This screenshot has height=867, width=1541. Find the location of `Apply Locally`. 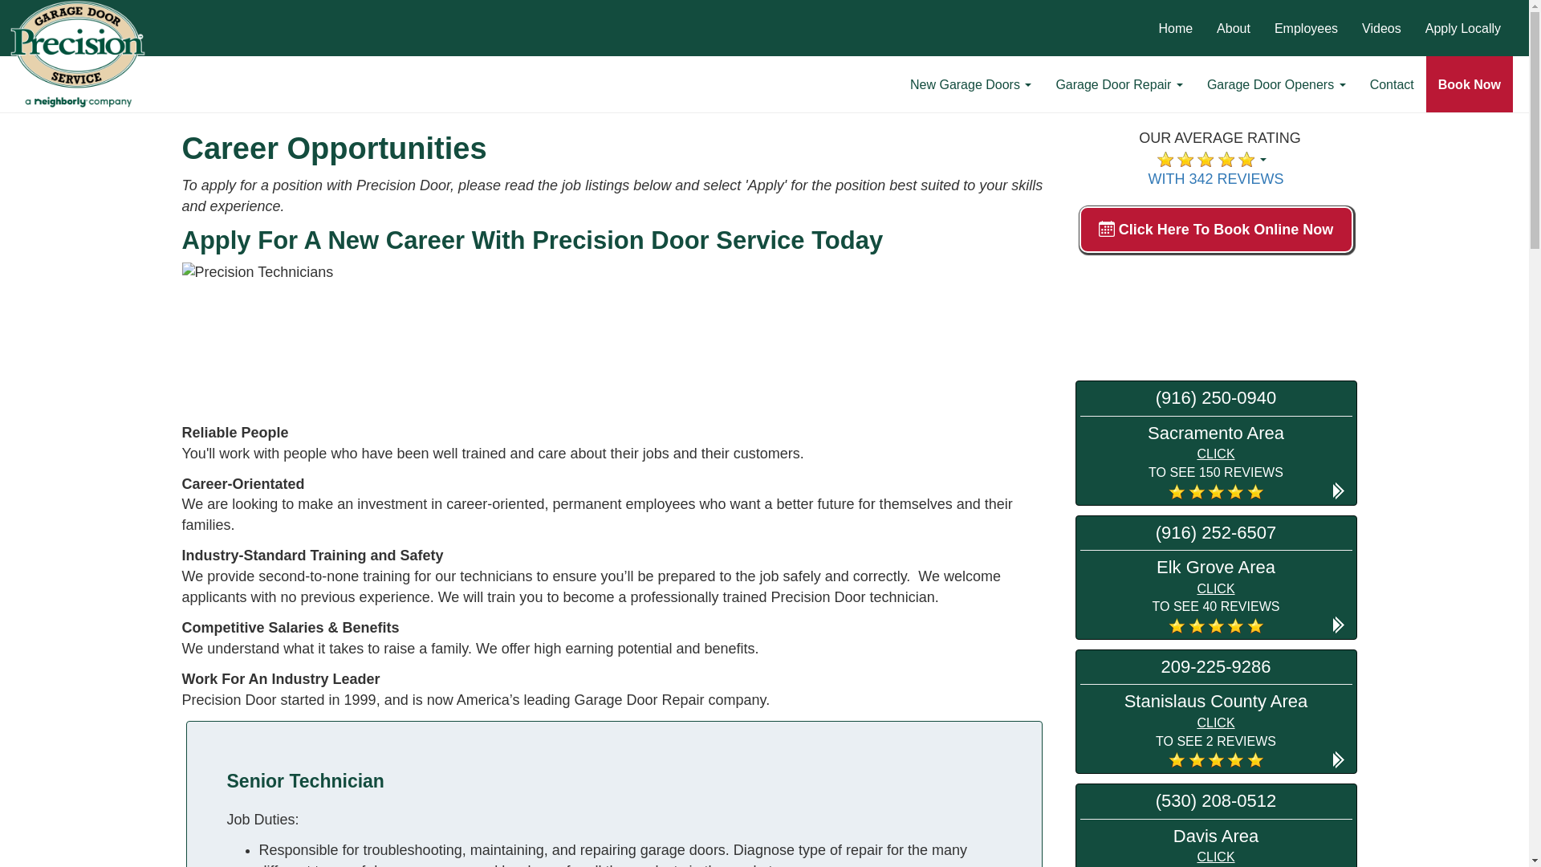

Apply Locally is located at coordinates (1462, 28).